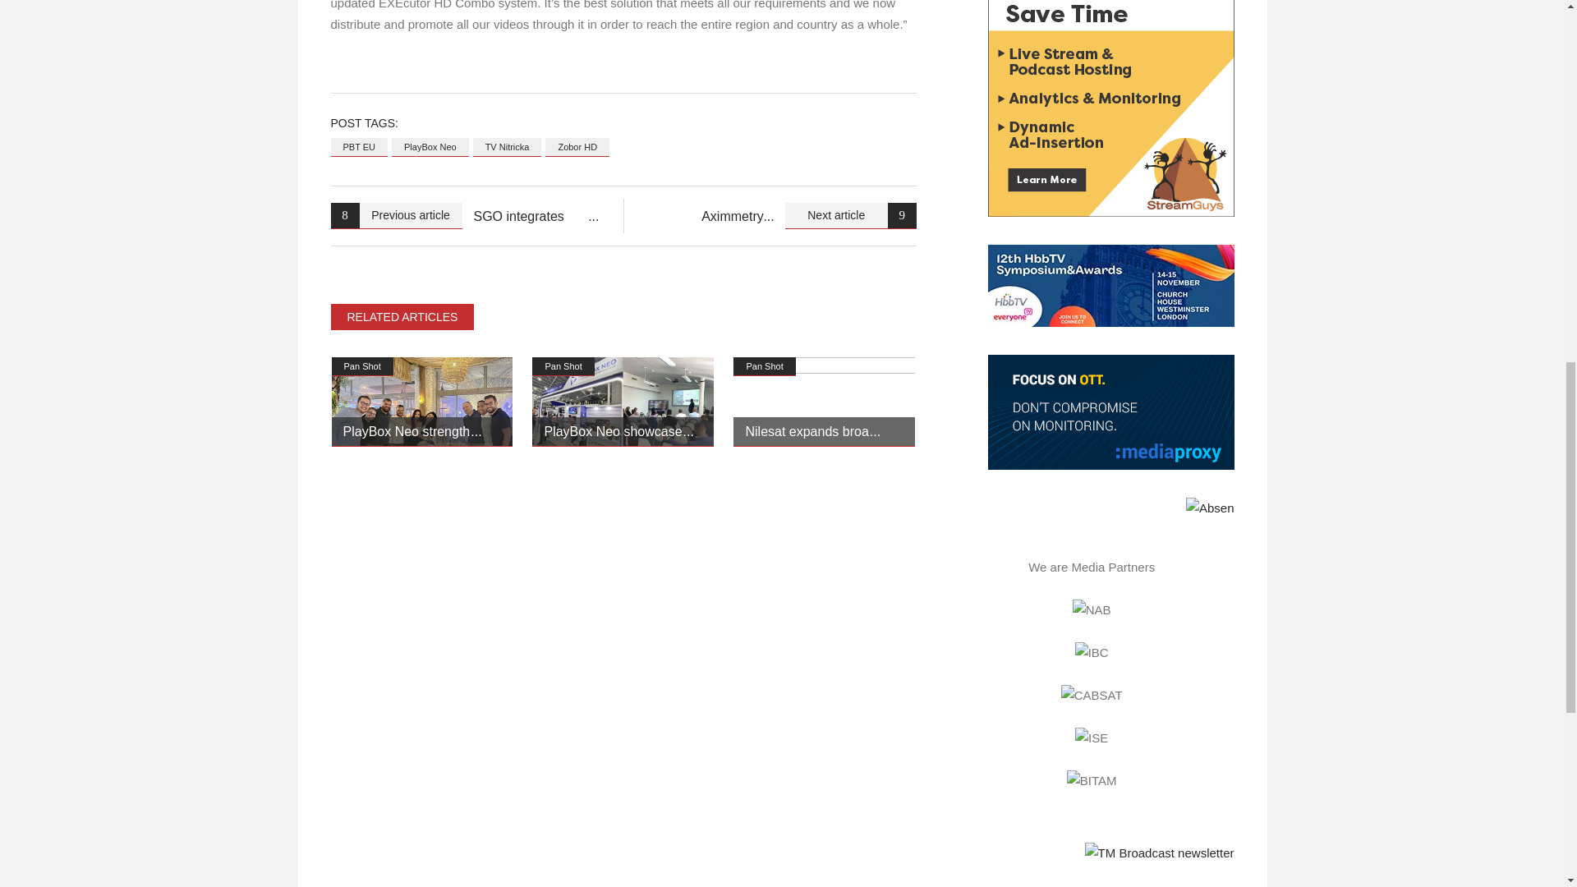 Image resolution: width=1577 pixels, height=887 pixels. Describe the element at coordinates (508, 148) in the screenshot. I see `TV Nitricka` at that location.